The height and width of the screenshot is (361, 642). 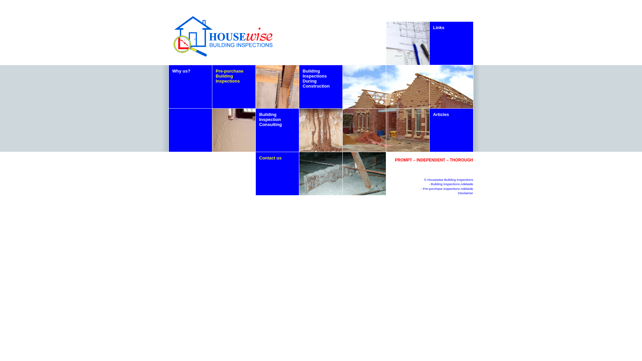 I want to click on Pre-purchase Building Inspections, so click(x=234, y=87).